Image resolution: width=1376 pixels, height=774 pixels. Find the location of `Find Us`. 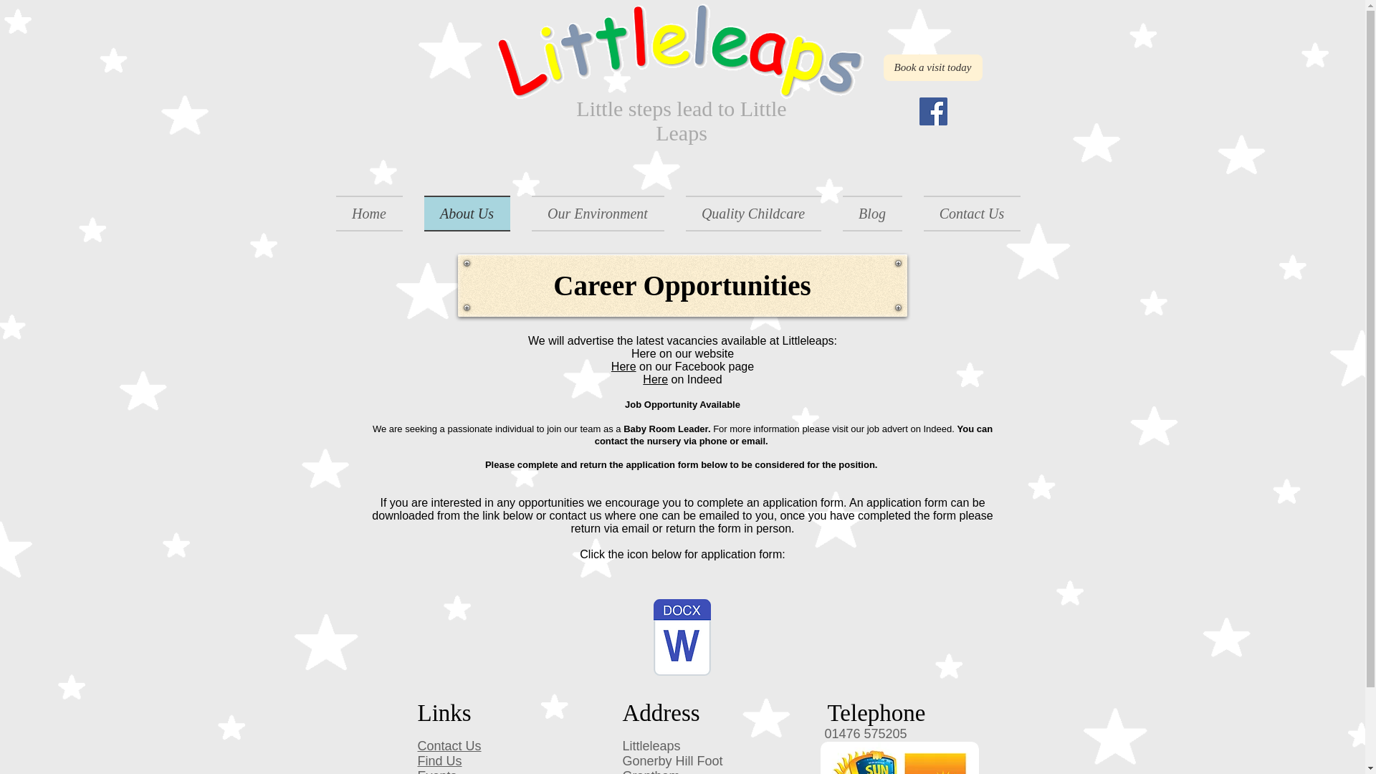

Find Us is located at coordinates (439, 761).